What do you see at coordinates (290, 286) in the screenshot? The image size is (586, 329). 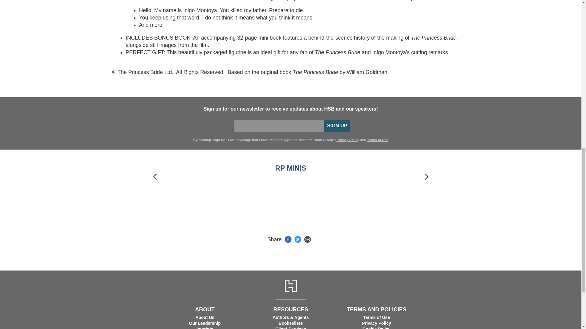 I see `Hachette Logo Large H Initial` at bounding box center [290, 286].